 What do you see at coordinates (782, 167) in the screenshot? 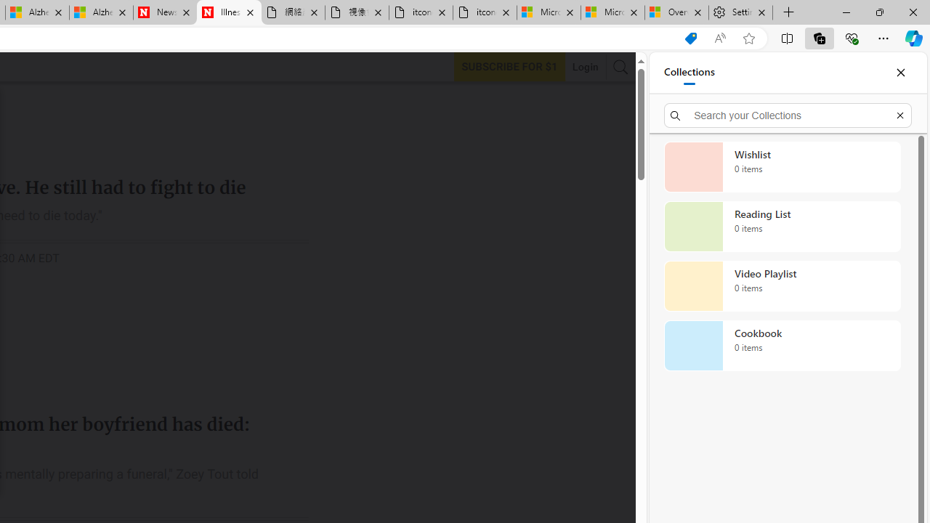
I see `Wishlist collection, 0 items` at bounding box center [782, 167].